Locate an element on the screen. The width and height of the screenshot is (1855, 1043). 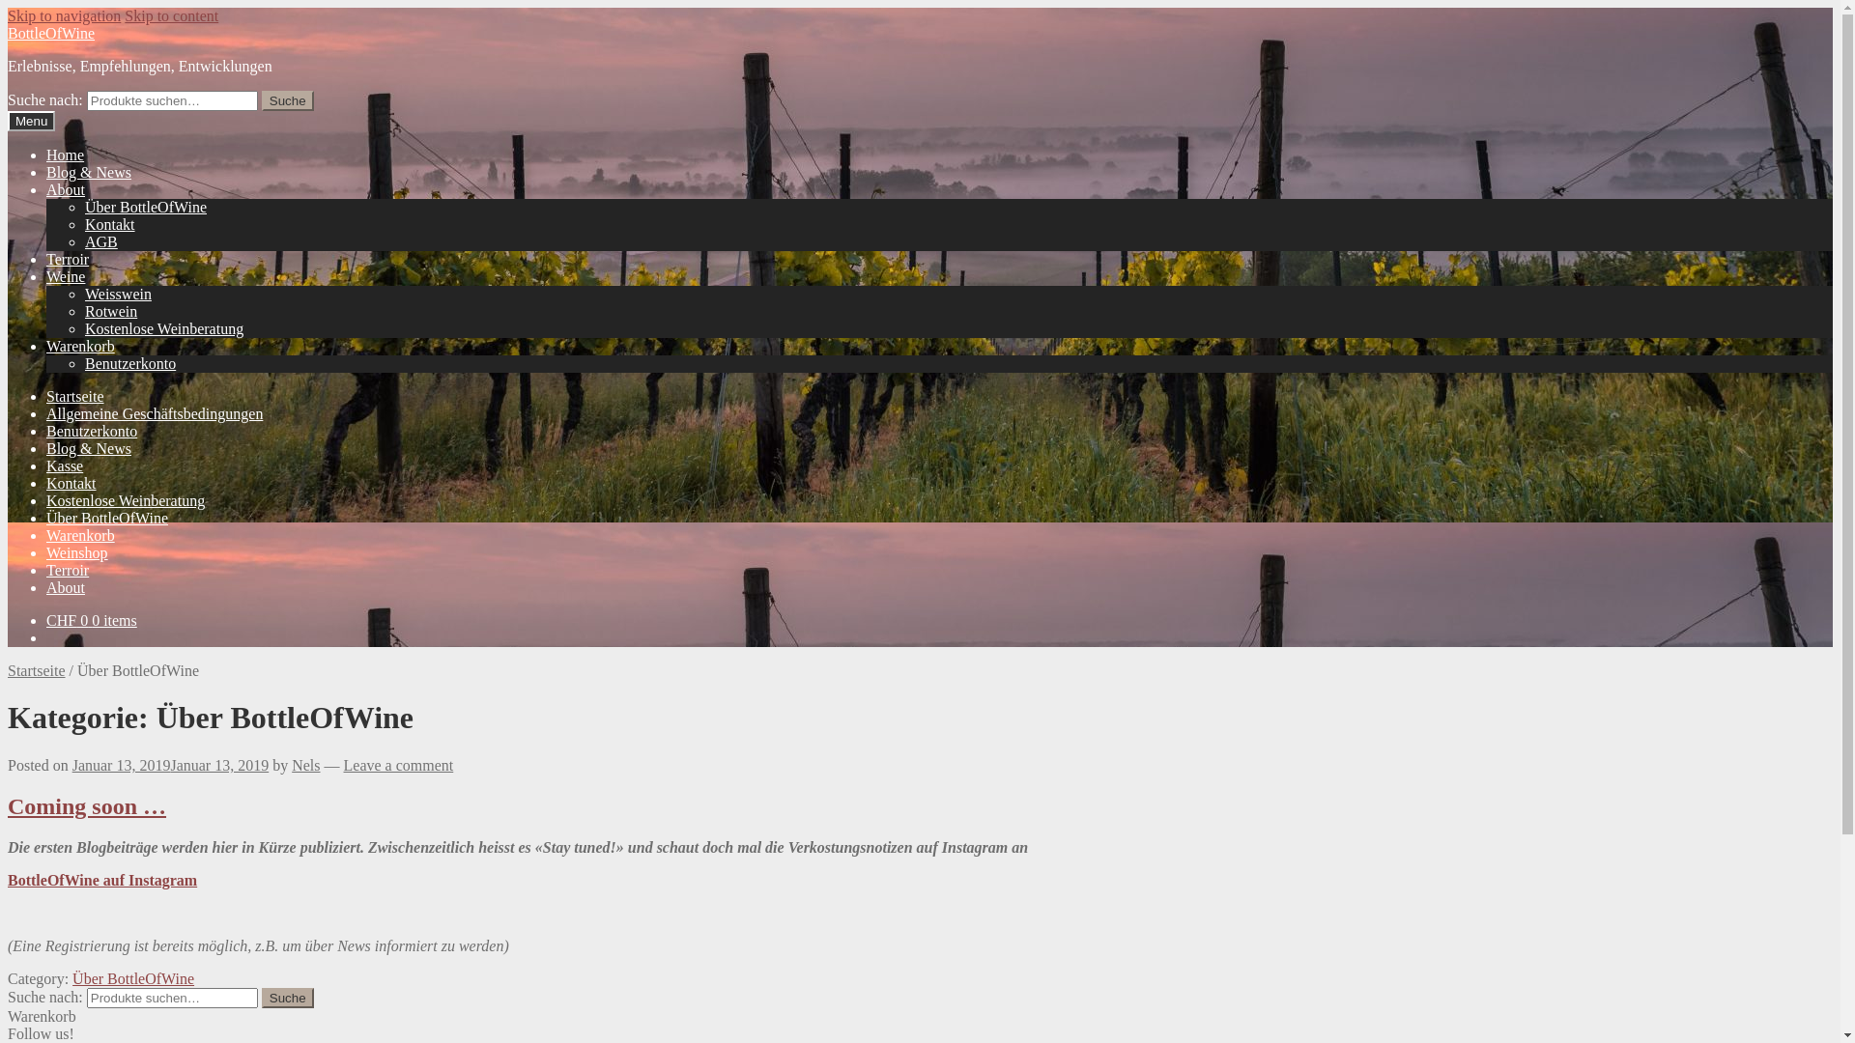
Blog & News is located at coordinates (89, 448).